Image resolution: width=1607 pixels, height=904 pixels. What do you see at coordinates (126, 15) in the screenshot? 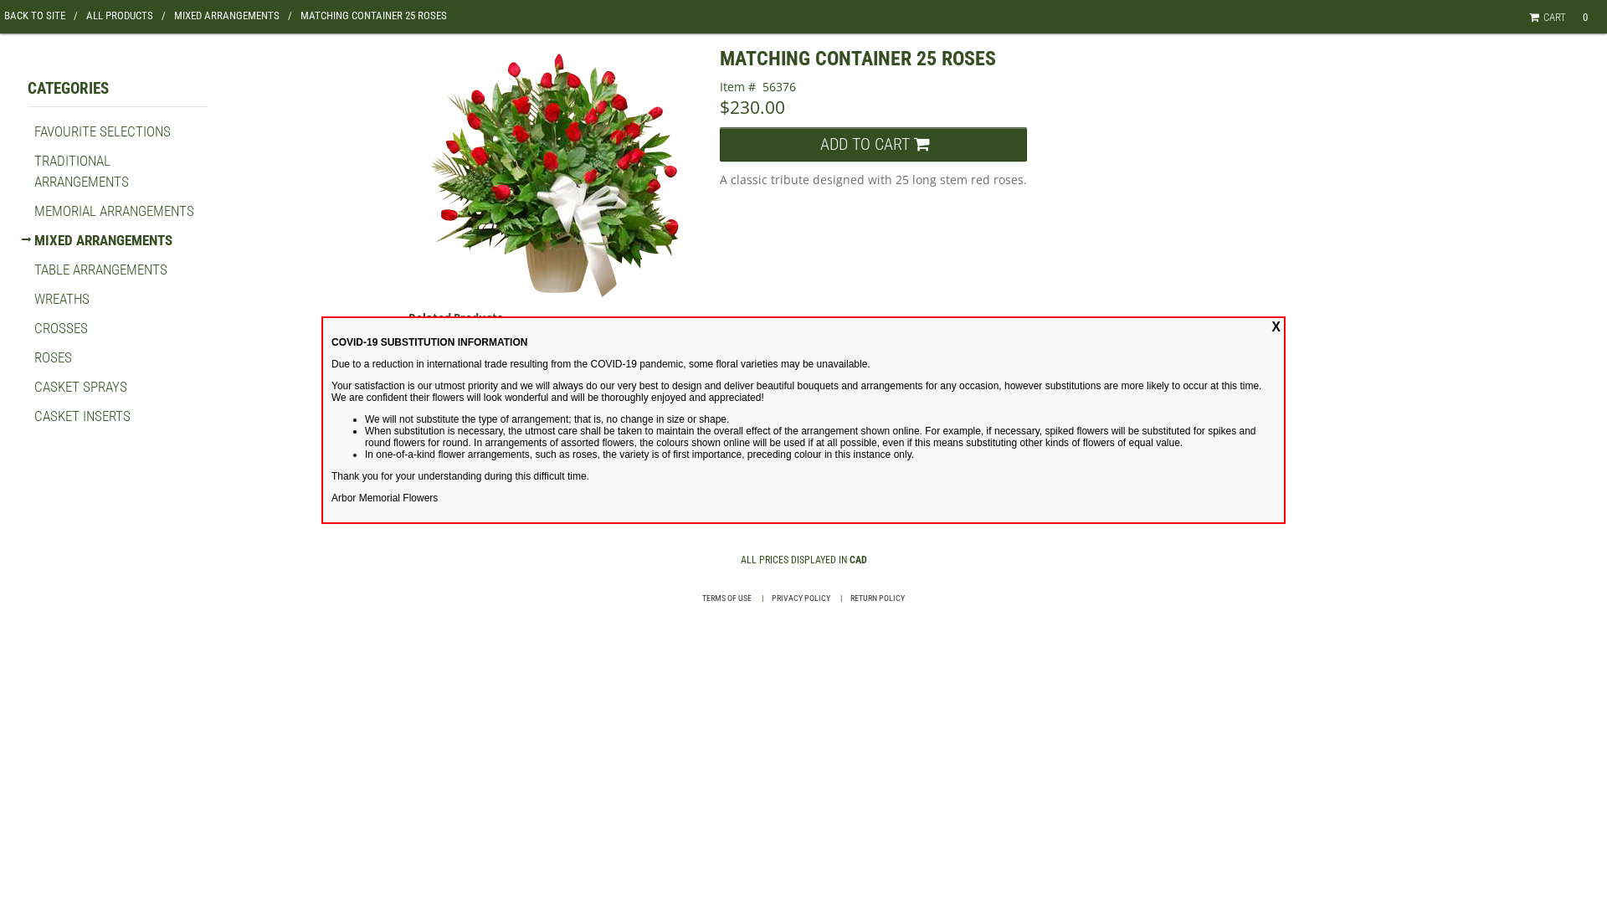
I see `ALL PRODUCTS` at bounding box center [126, 15].